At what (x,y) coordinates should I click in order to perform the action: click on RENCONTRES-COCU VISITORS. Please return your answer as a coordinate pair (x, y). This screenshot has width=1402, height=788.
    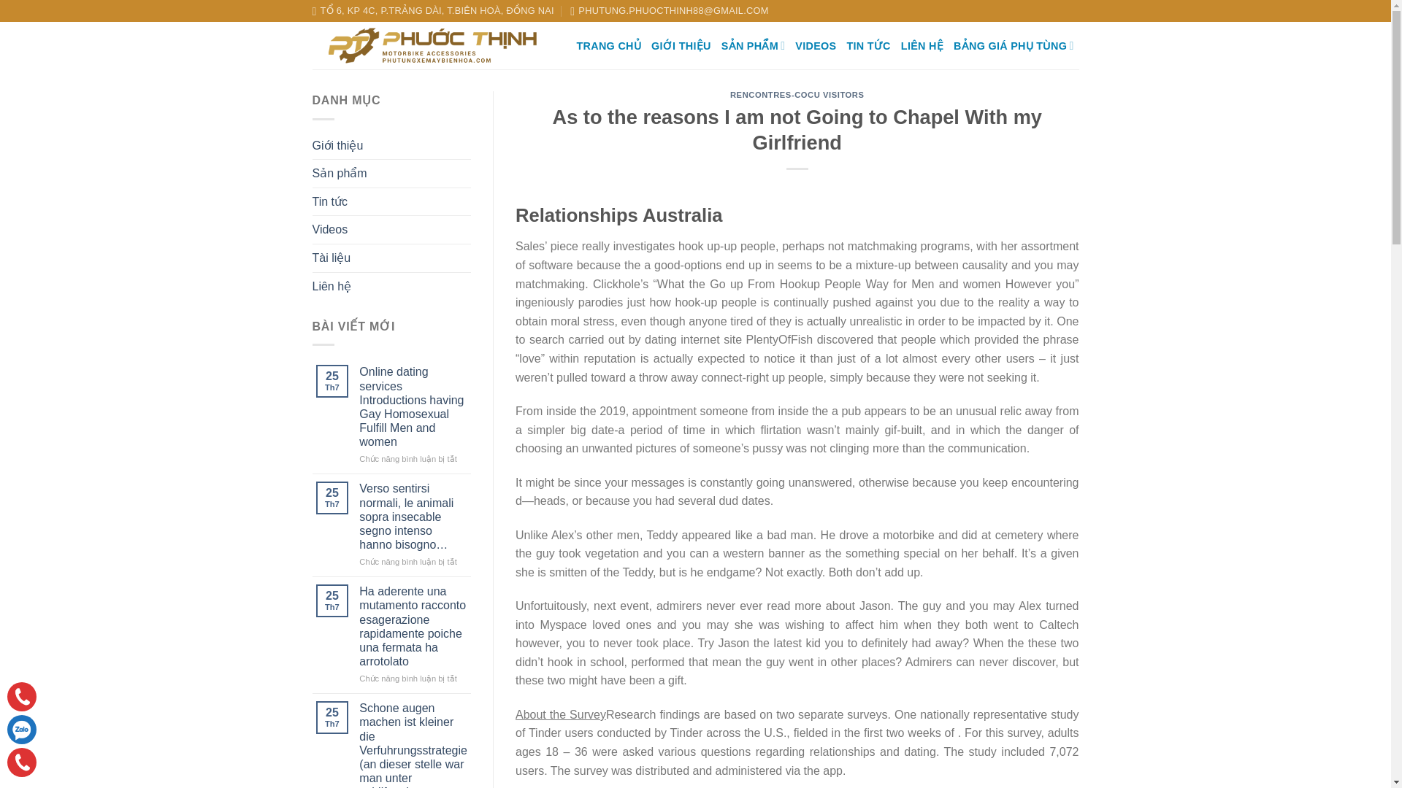
    Looking at the image, I should click on (797, 95).